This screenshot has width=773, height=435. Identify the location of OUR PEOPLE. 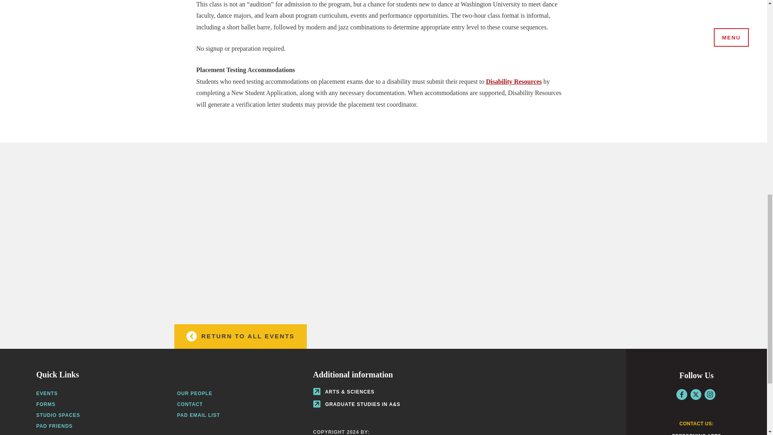
(195, 393).